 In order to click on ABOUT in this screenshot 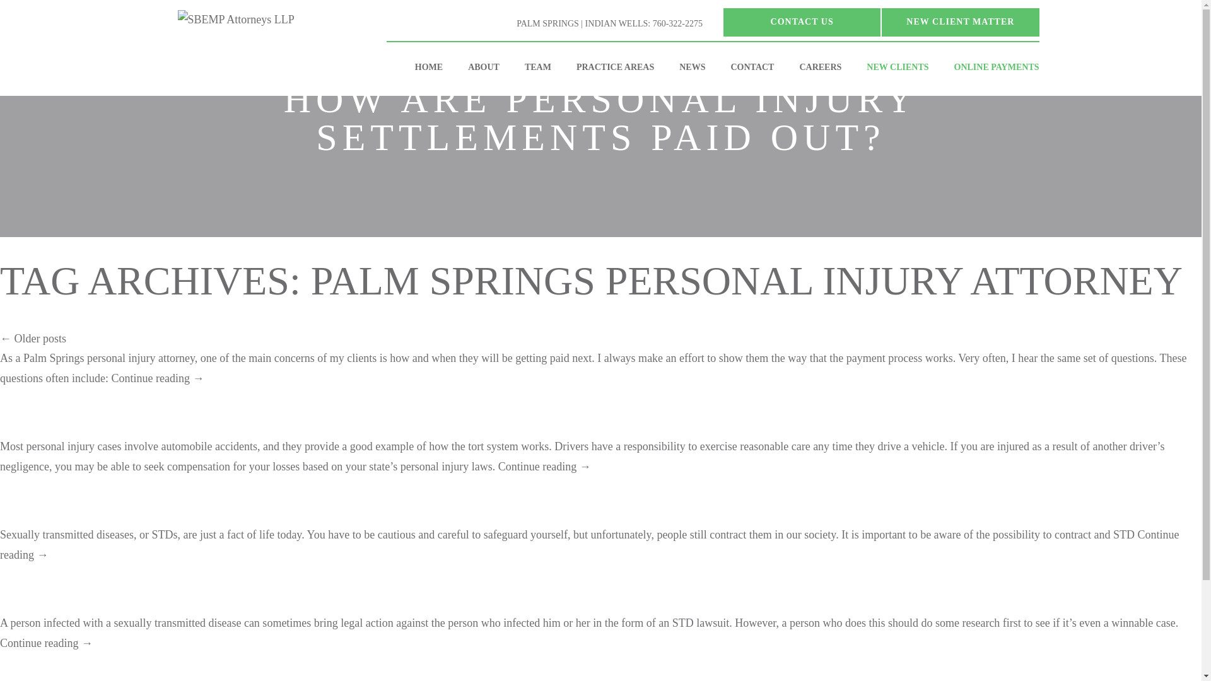, I will do `click(483, 67)`.